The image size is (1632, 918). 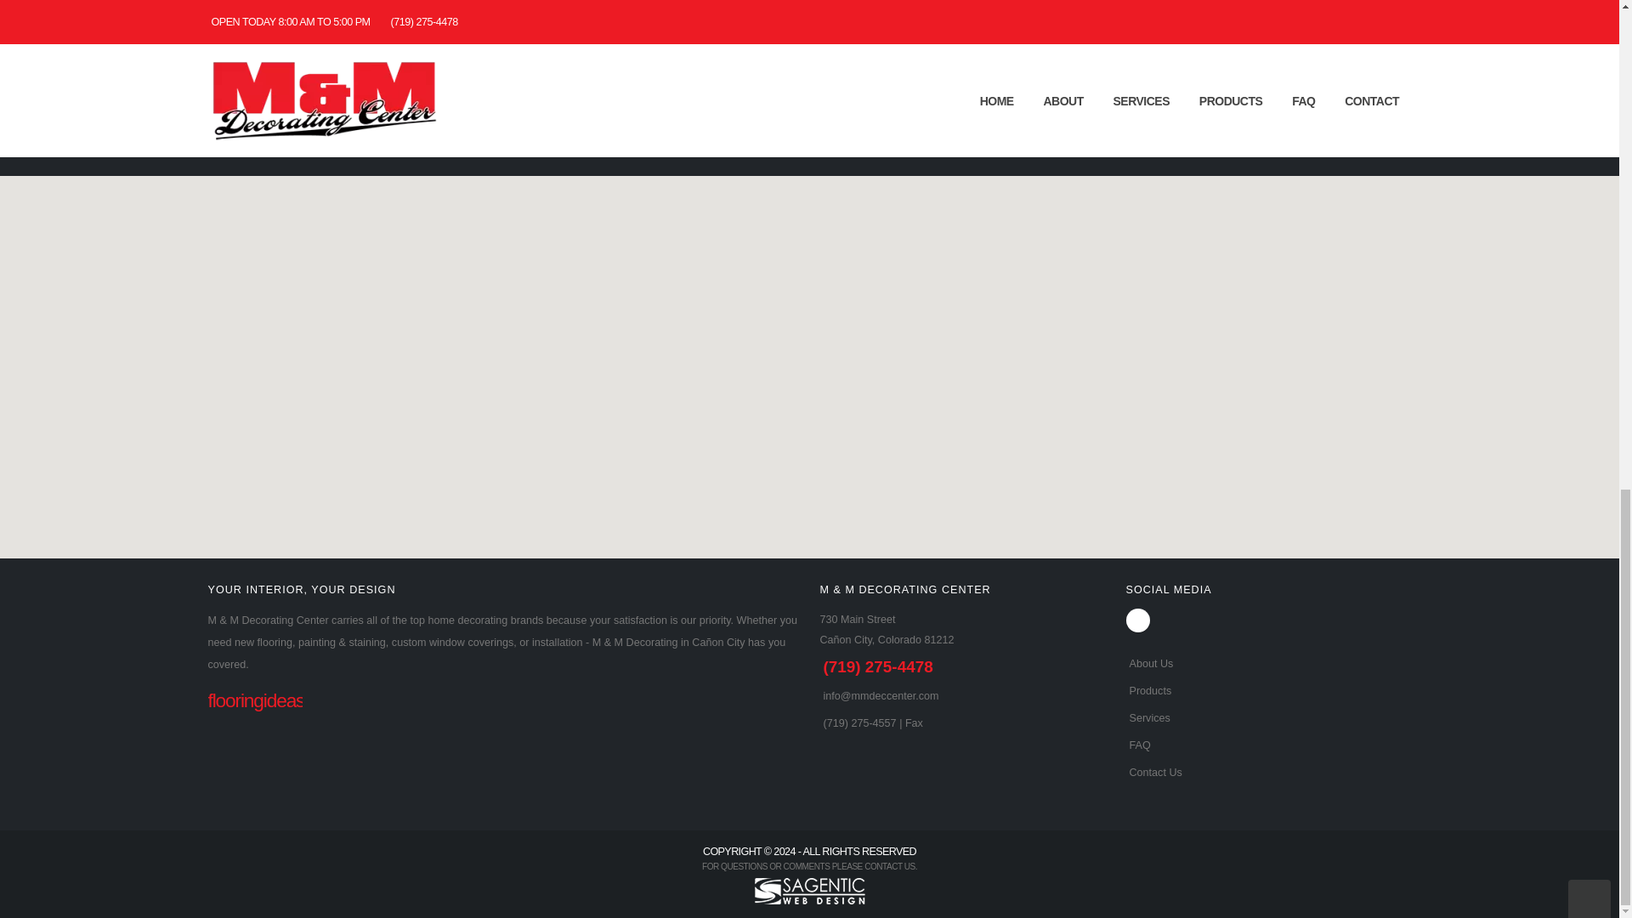 I want to click on Contact Us, so click(x=1153, y=772).